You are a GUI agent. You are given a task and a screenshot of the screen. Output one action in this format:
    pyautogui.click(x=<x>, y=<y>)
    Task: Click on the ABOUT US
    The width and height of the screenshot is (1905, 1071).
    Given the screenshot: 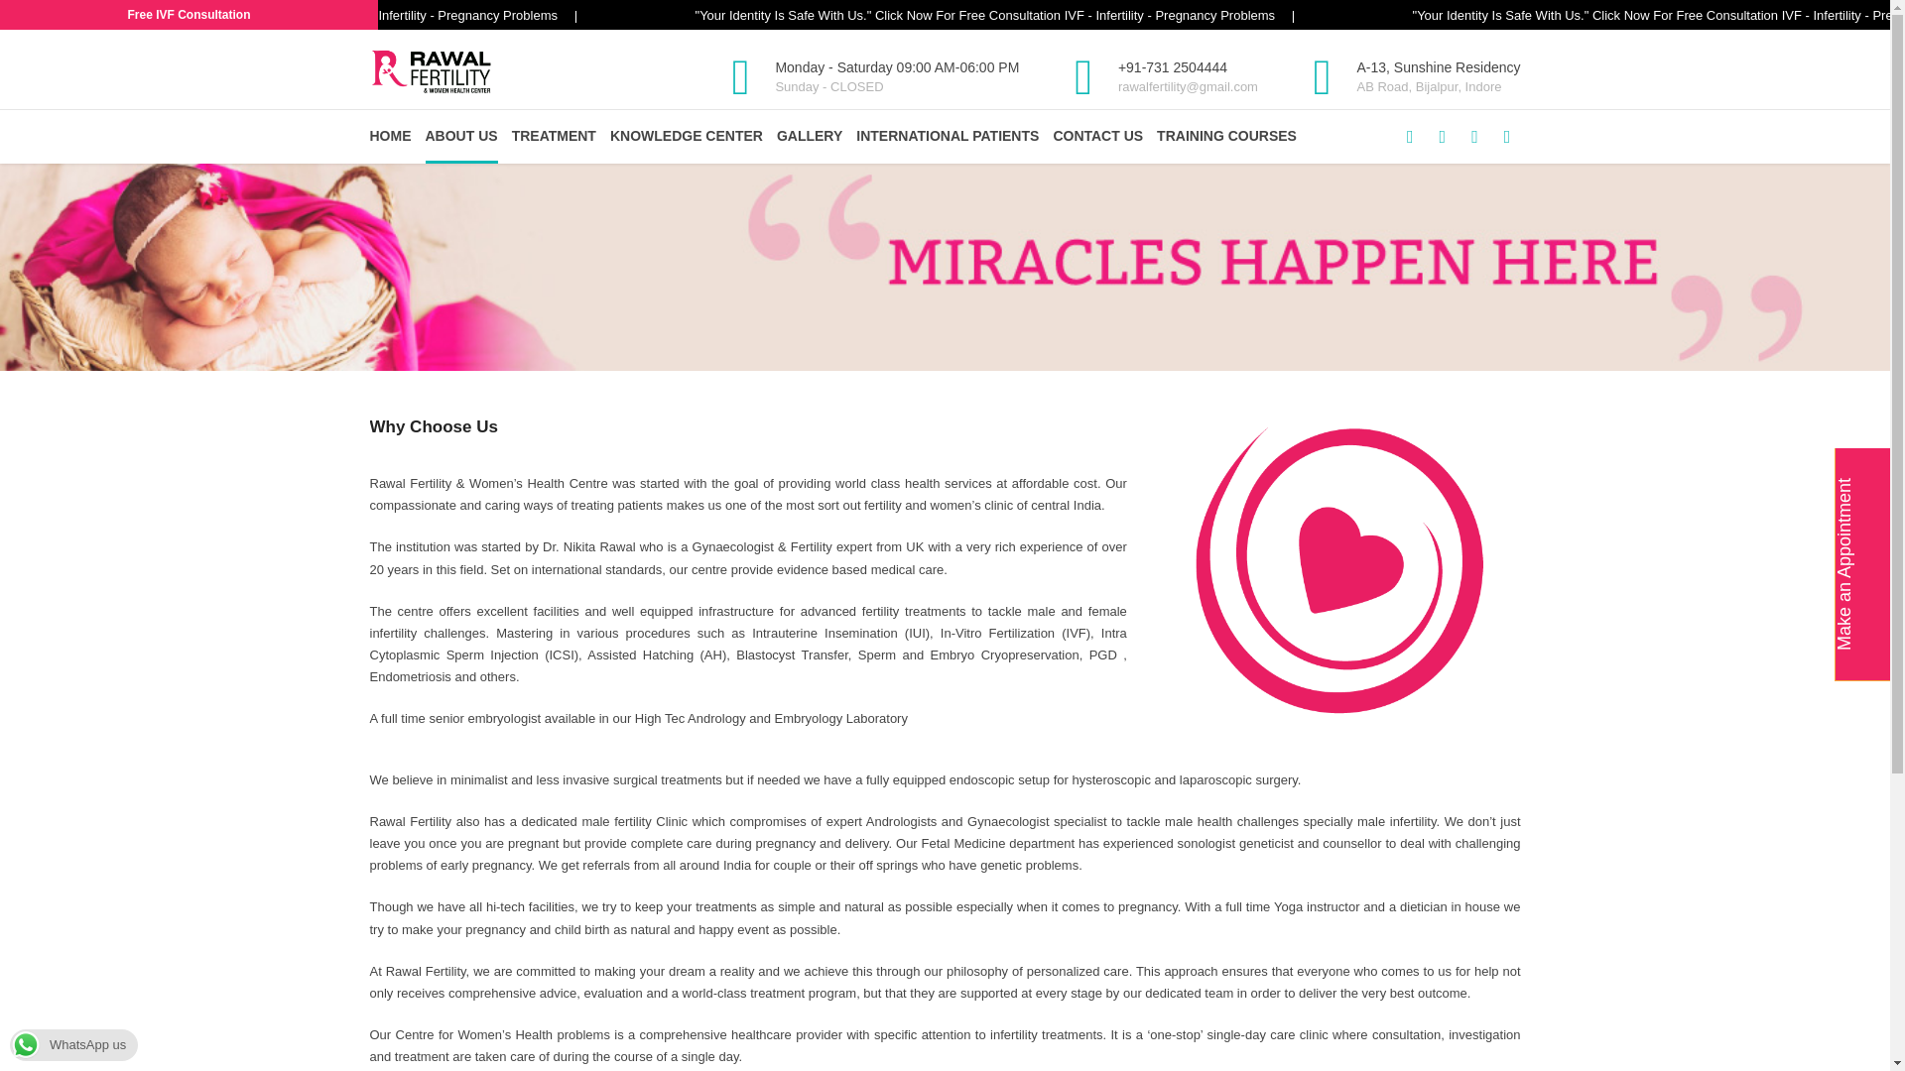 What is the action you would take?
    pyautogui.click(x=460, y=137)
    